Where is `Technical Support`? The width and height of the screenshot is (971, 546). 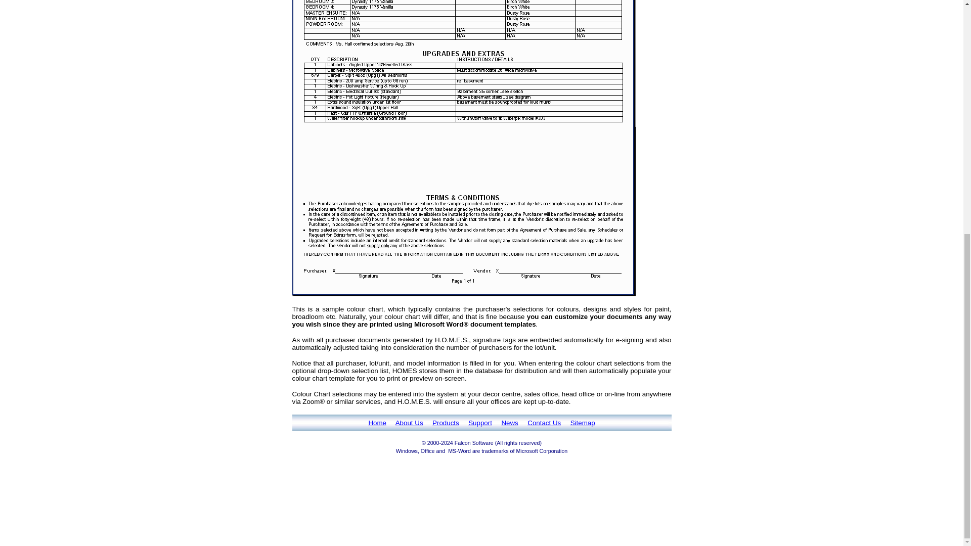
Technical Support is located at coordinates (480, 423).